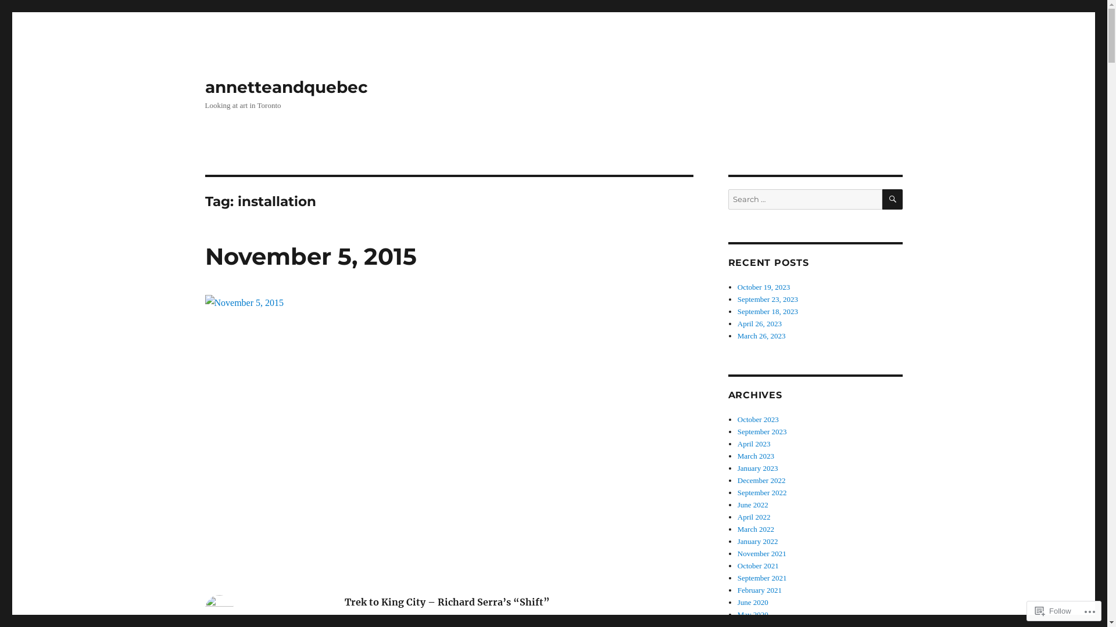  Describe the element at coordinates (754, 444) in the screenshot. I see `April 2023` at that location.